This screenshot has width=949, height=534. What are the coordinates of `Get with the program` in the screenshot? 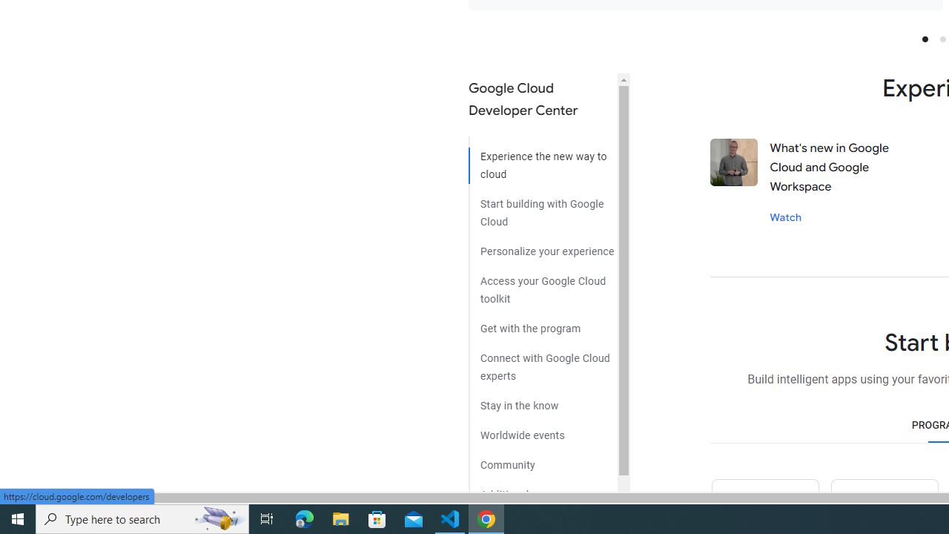 It's located at (543, 323).